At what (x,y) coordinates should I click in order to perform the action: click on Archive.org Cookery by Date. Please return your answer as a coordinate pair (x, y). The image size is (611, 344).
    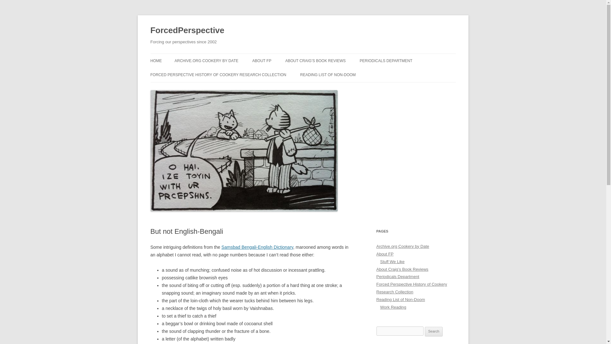
    Looking at the image, I should click on (402, 246).